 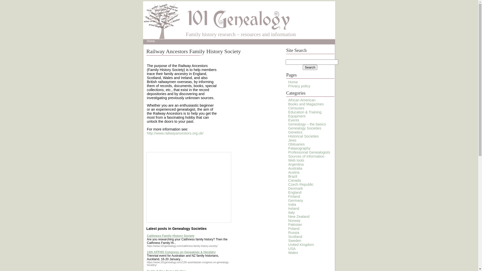 I want to click on Education & Training, so click(x=305, y=112).